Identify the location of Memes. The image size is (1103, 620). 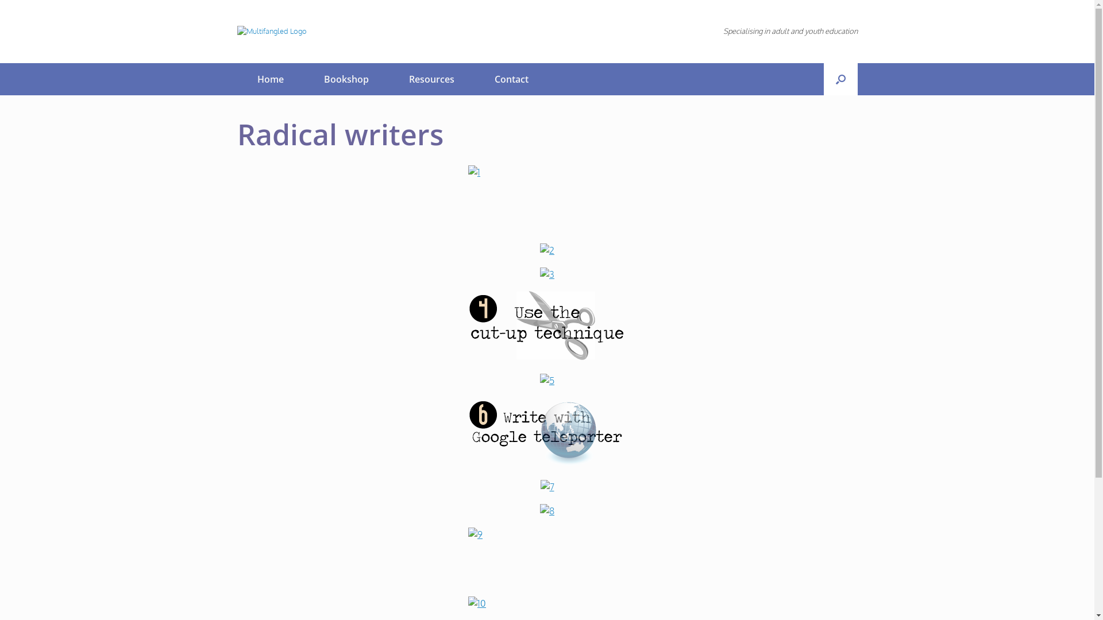
(547, 562).